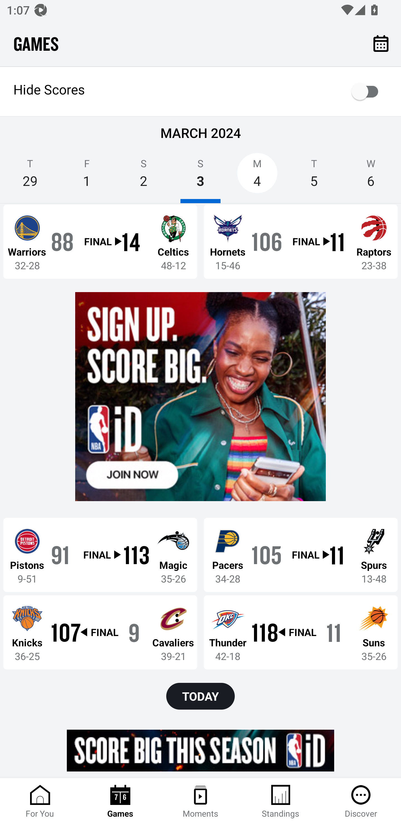 Image resolution: width=401 pixels, height=825 pixels. I want to click on M 4, so click(257, 176).